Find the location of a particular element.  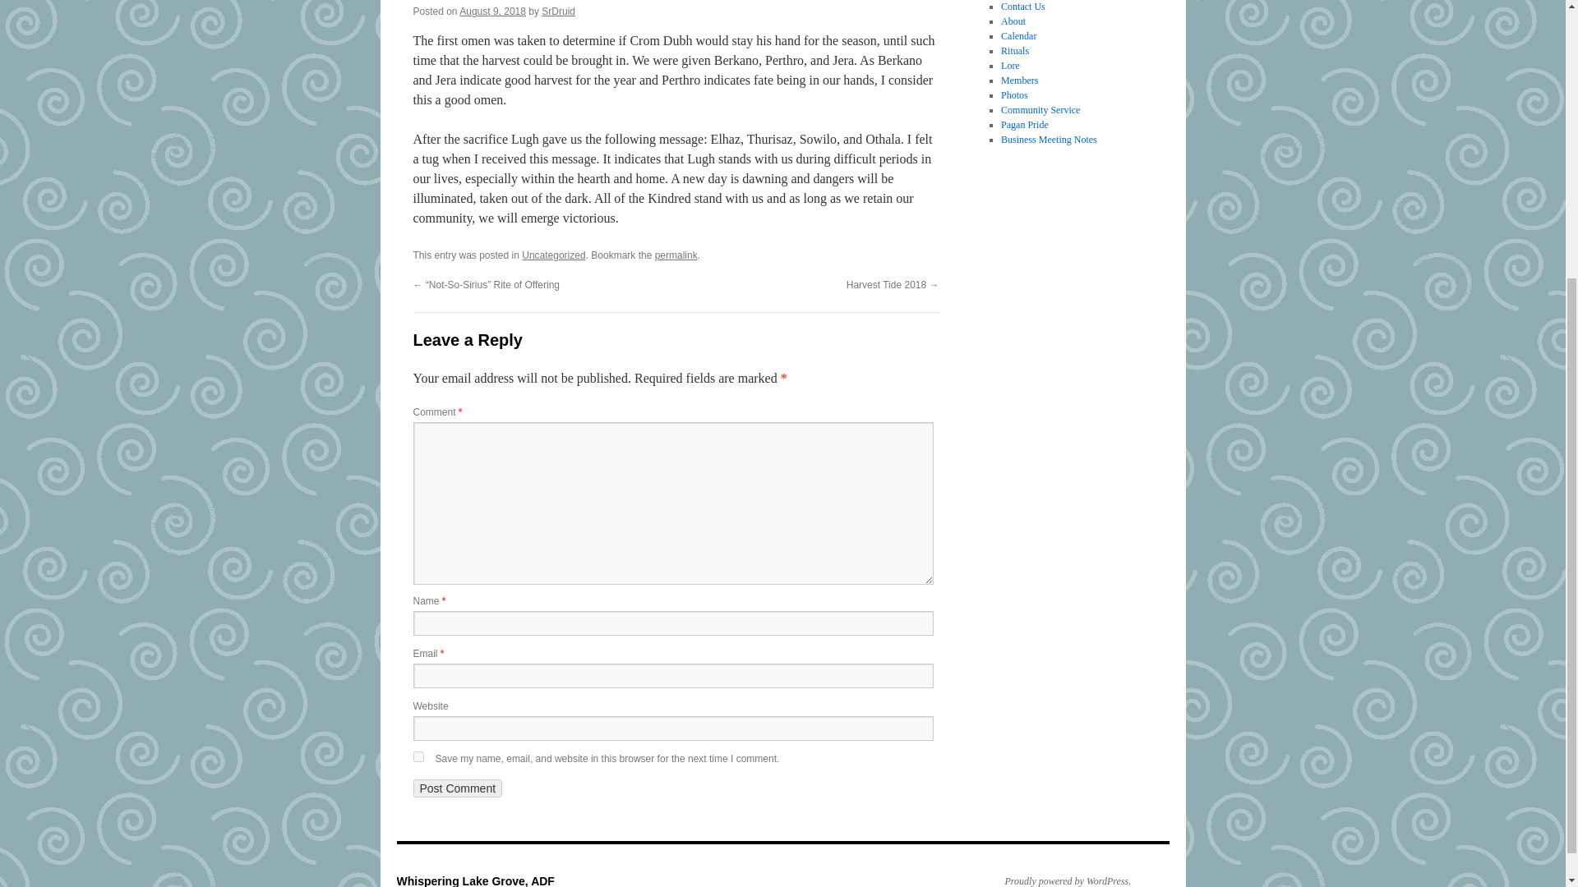

Post Comment is located at coordinates (457, 788).